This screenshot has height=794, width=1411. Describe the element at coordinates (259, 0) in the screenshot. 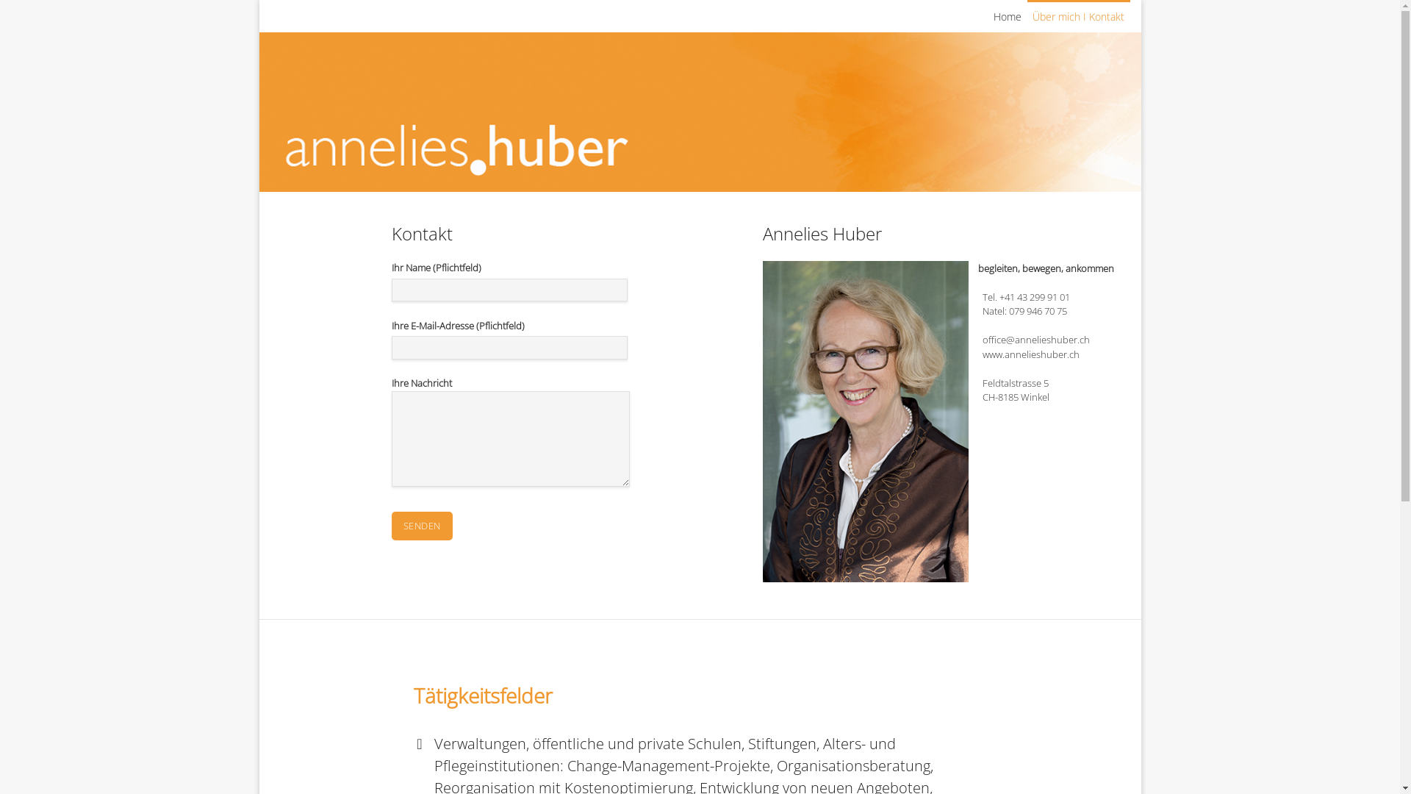

I see `Skip to content` at that location.